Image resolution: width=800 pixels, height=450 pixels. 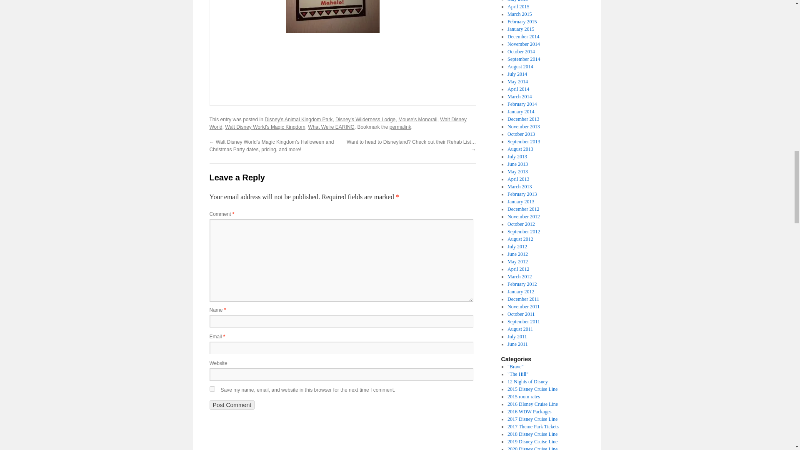 What do you see at coordinates (265, 127) in the screenshot?
I see `Walt Disney World's Magic Kingdom` at bounding box center [265, 127].